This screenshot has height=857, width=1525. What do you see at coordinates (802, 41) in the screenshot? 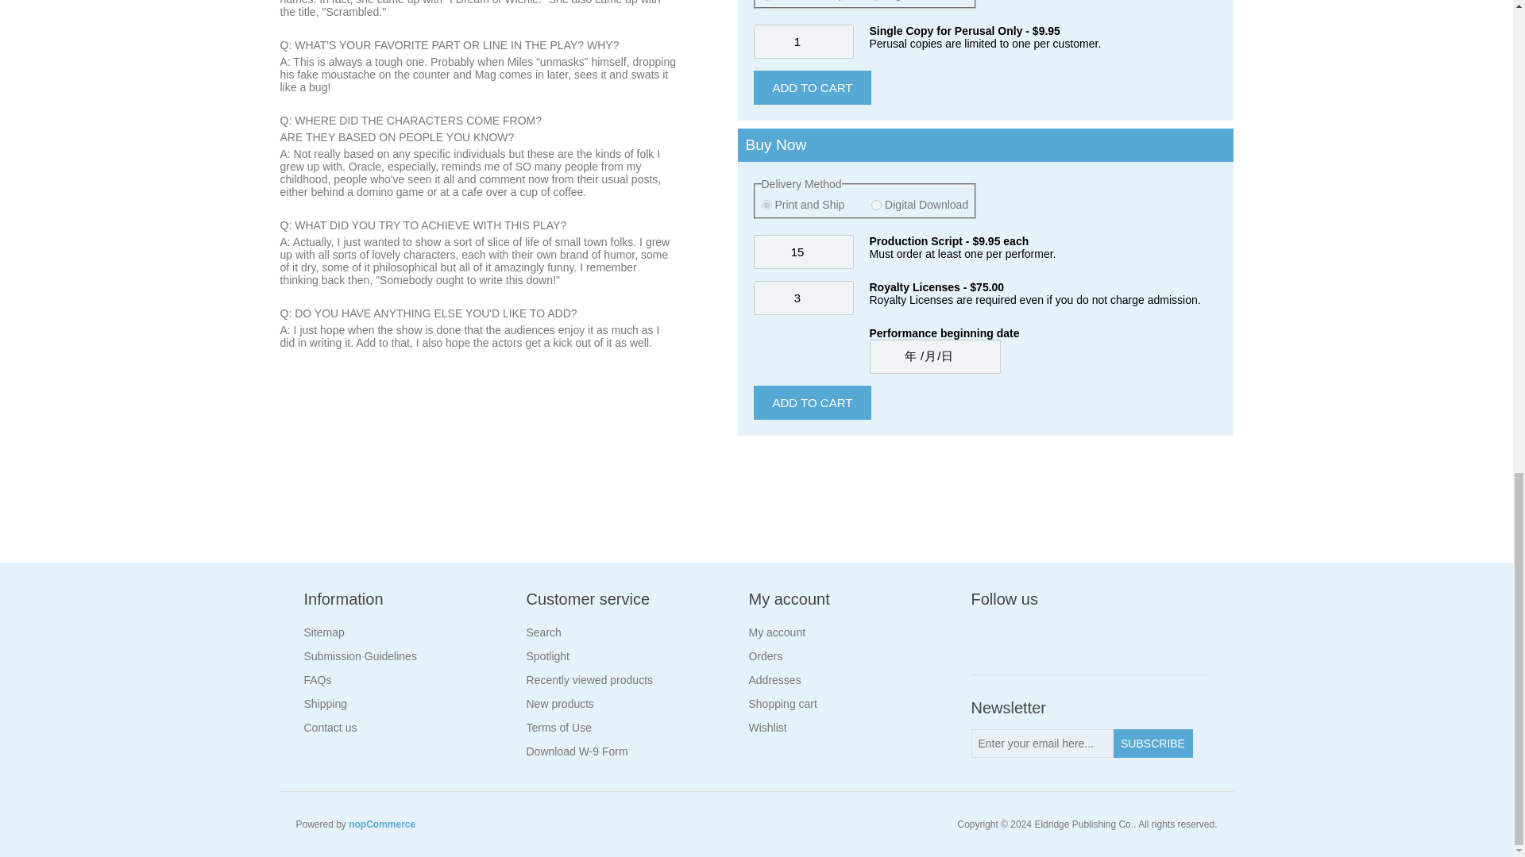
I see `1` at bounding box center [802, 41].